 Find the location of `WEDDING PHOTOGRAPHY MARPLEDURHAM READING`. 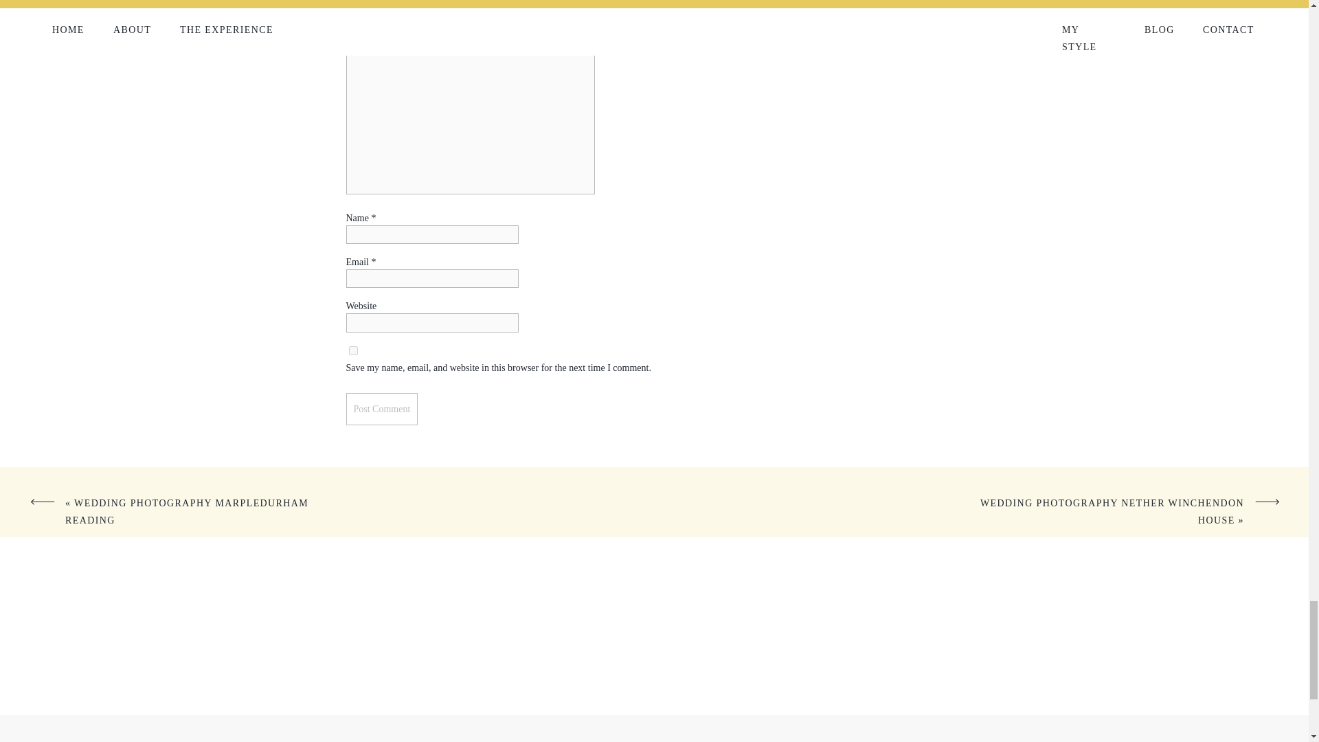

WEDDING PHOTOGRAPHY MARPLEDURHAM READING is located at coordinates (187, 511).